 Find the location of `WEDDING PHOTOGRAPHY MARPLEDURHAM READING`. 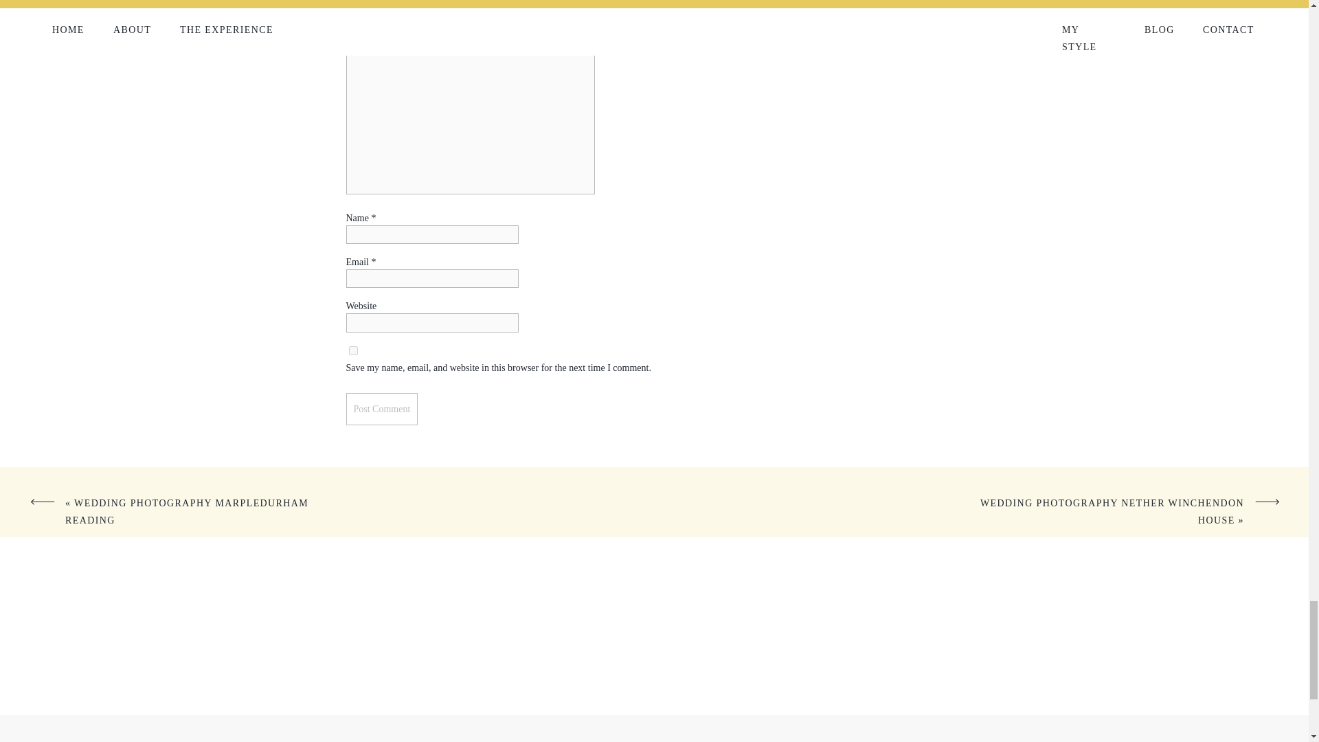

WEDDING PHOTOGRAPHY MARPLEDURHAM READING is located at coordinates (187, 511).